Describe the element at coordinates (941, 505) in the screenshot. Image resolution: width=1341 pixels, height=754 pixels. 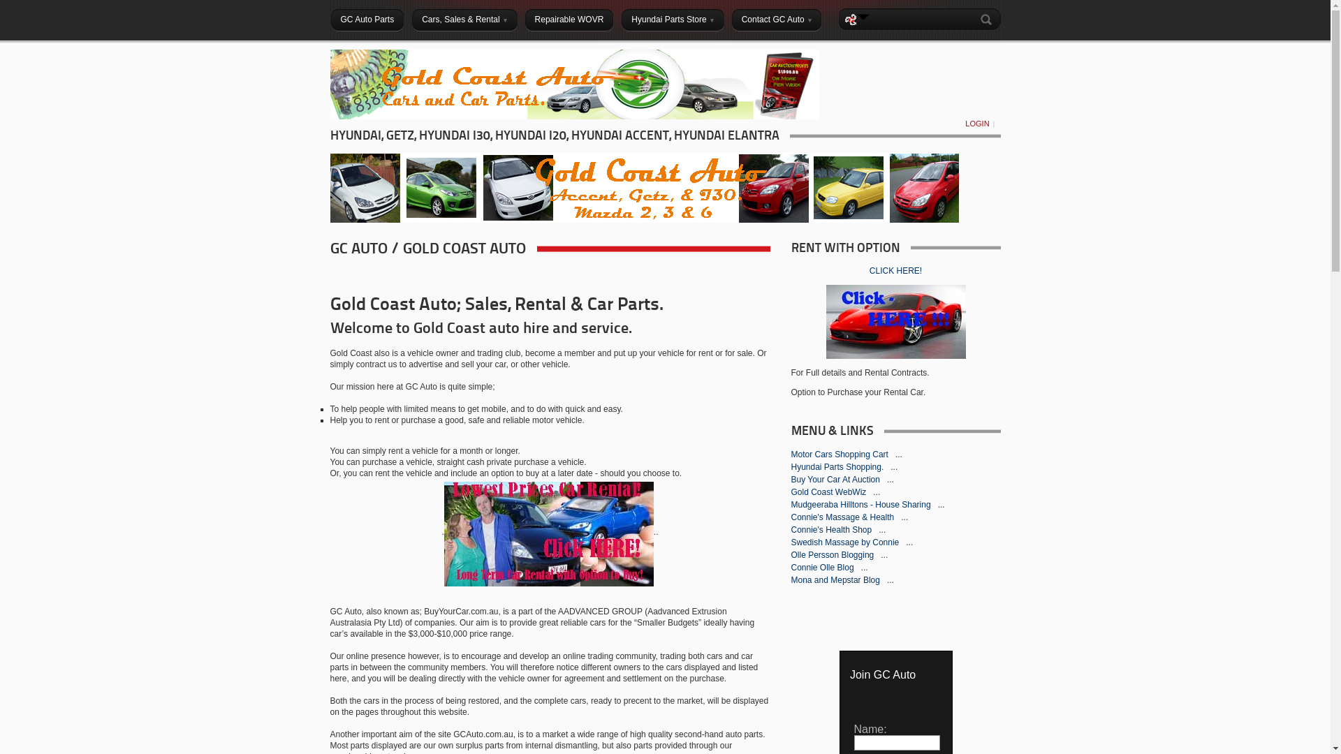
I see `...` at that location.